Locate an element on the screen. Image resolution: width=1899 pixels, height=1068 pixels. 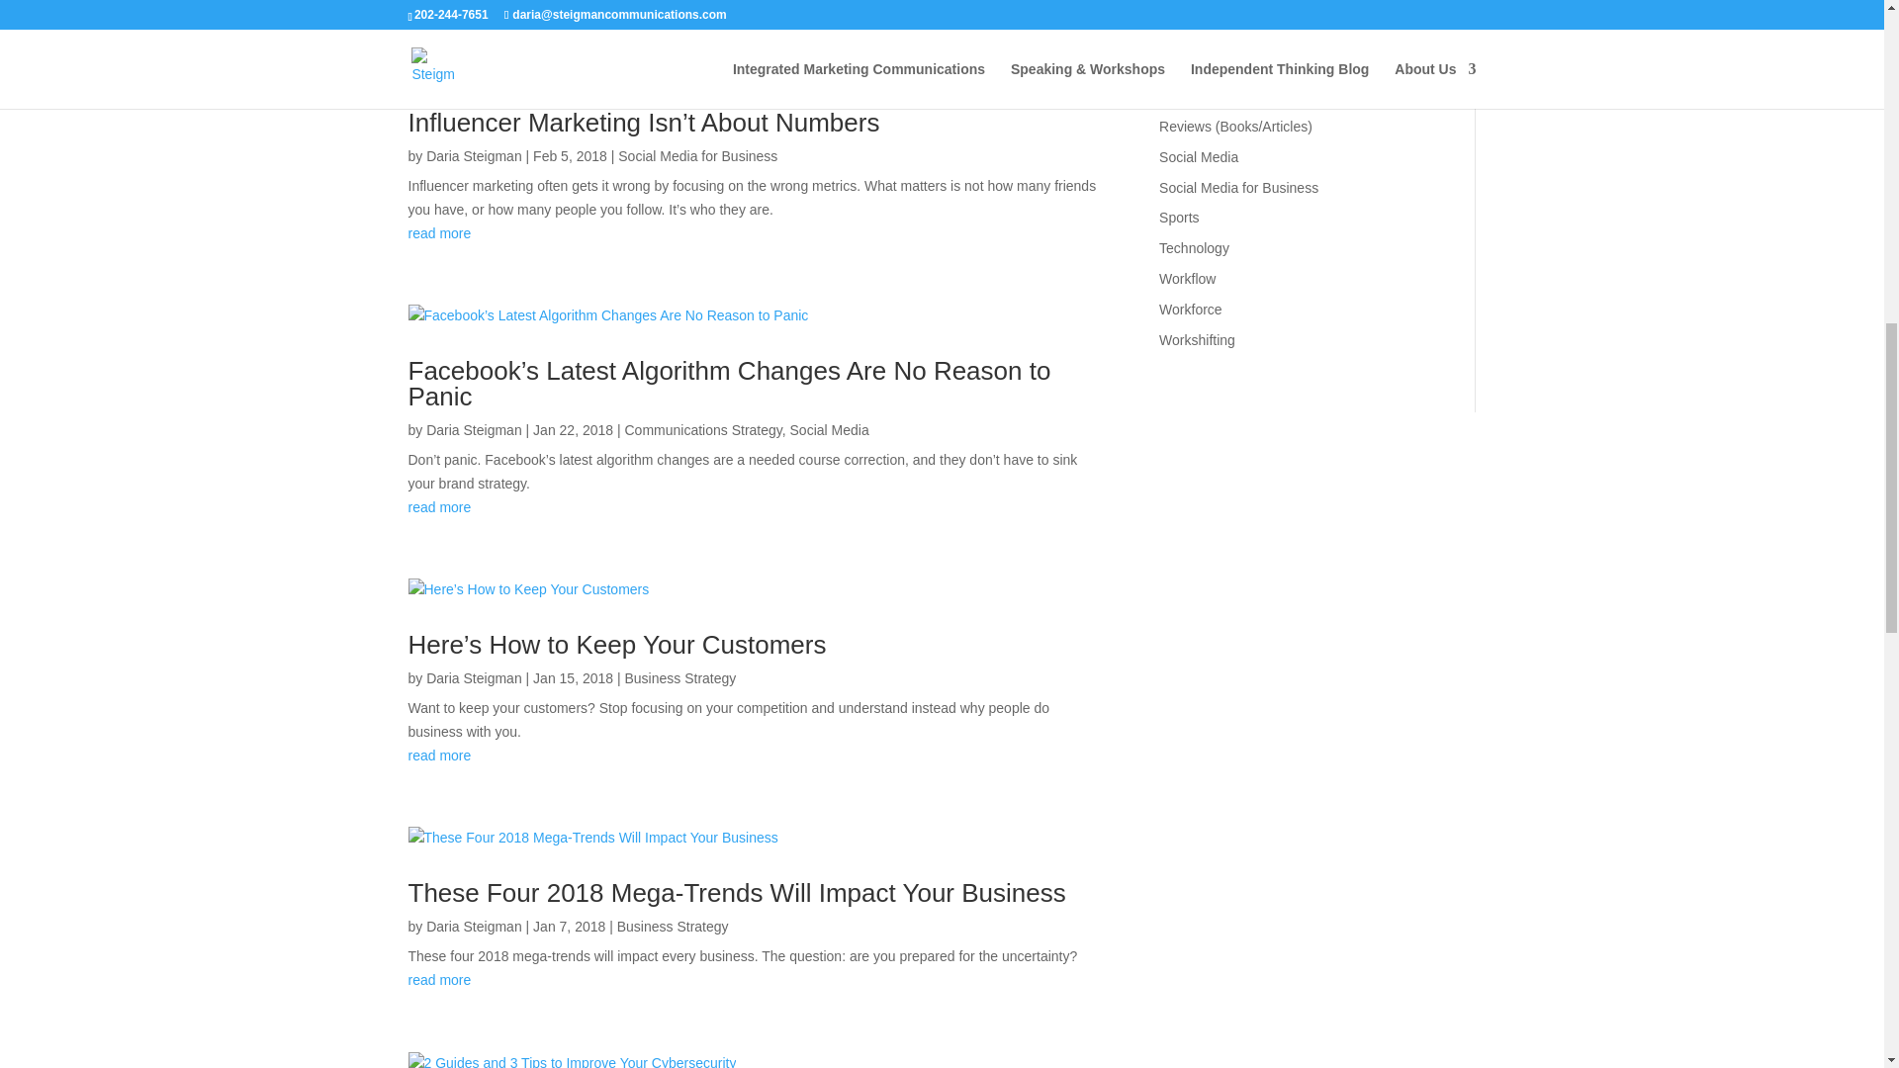
Daria Steigman is located at coordinates (474, 429).